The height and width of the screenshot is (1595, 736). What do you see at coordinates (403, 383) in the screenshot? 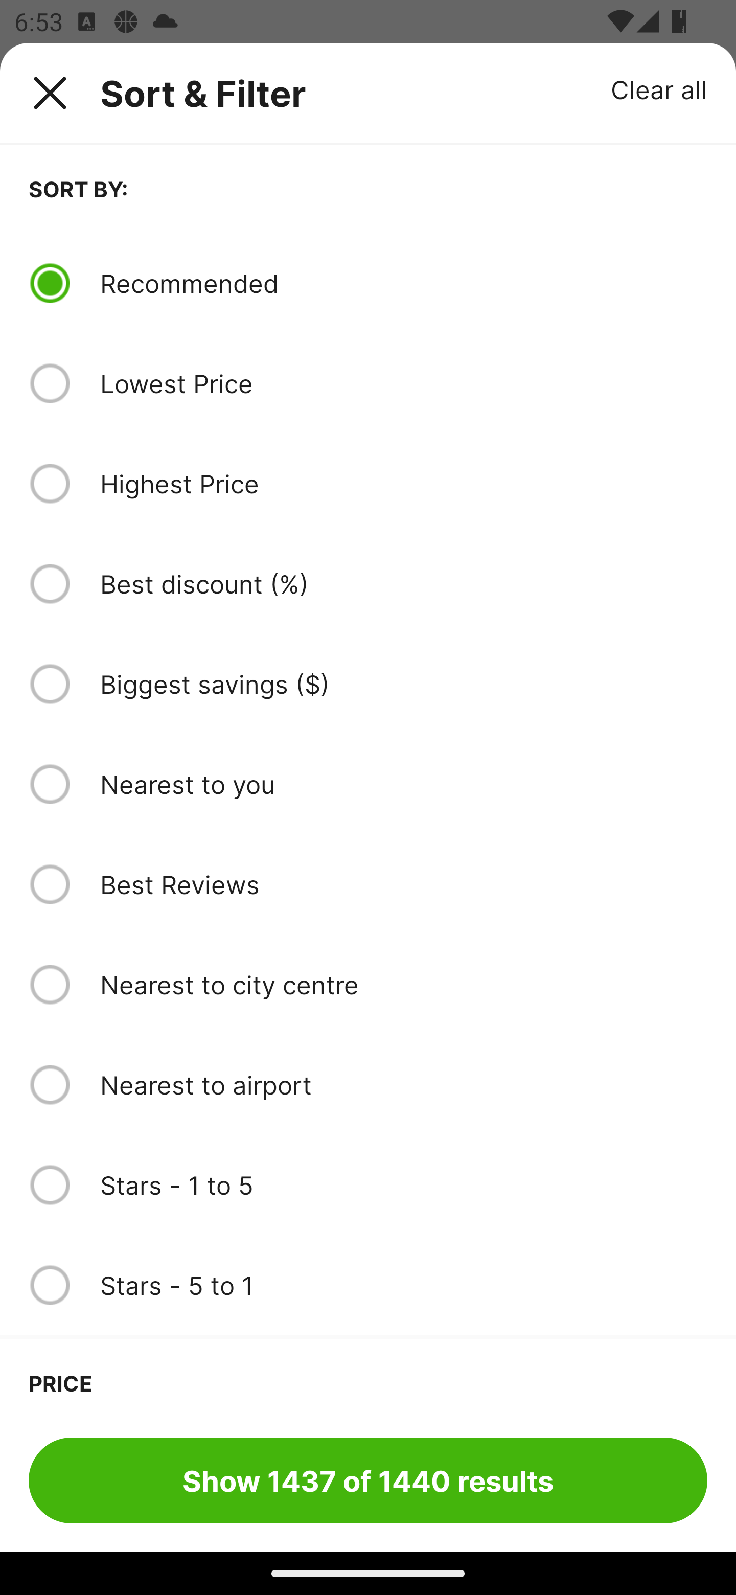
I see `Lowest Price` at bounding box center [403, 383].